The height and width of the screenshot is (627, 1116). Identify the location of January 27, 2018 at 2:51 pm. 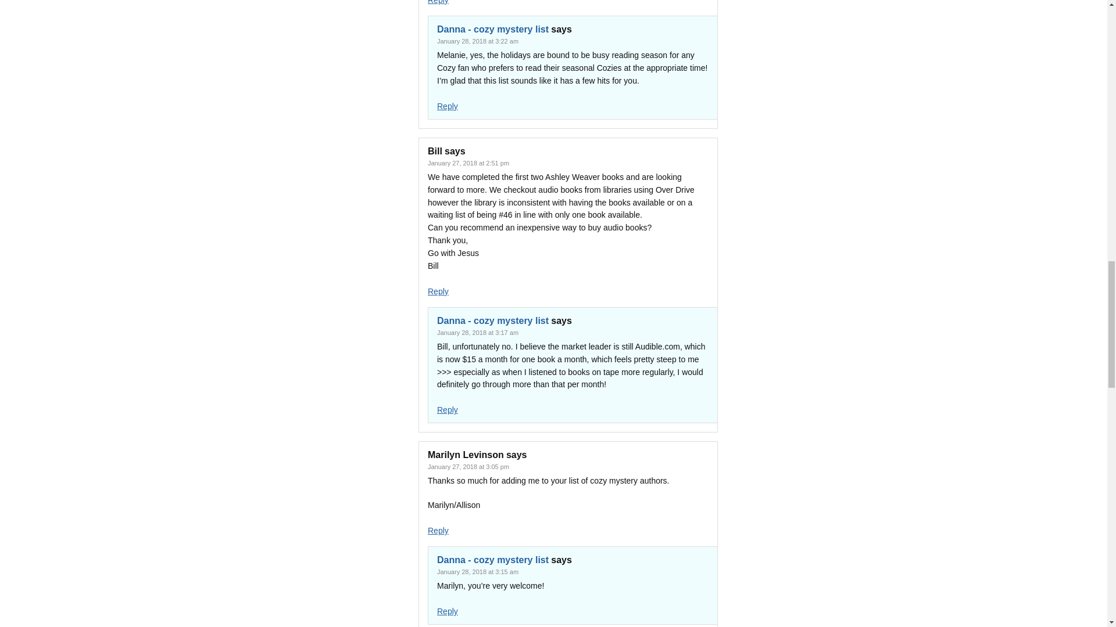
(468, 163).